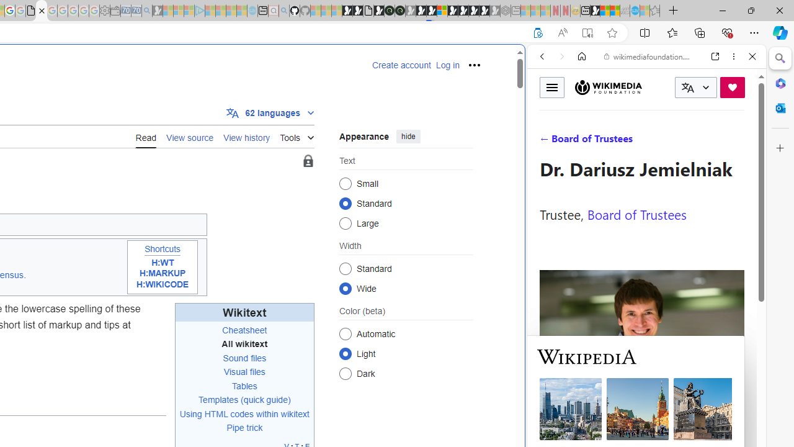  What do you see at coordinates (163, 262) in the screenshot?
I see `H:WT` at bounding box center [163, 262].